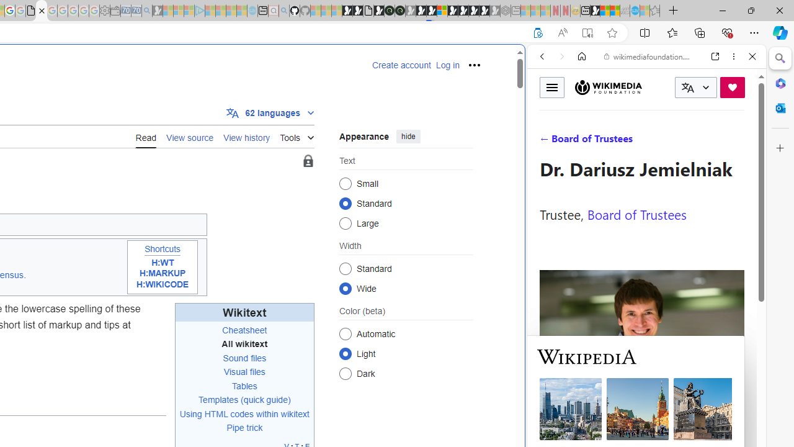  What do you see at coordinates (163, 262) in the screenshot?
I see `H:WT` at bounding box center [163, 262].